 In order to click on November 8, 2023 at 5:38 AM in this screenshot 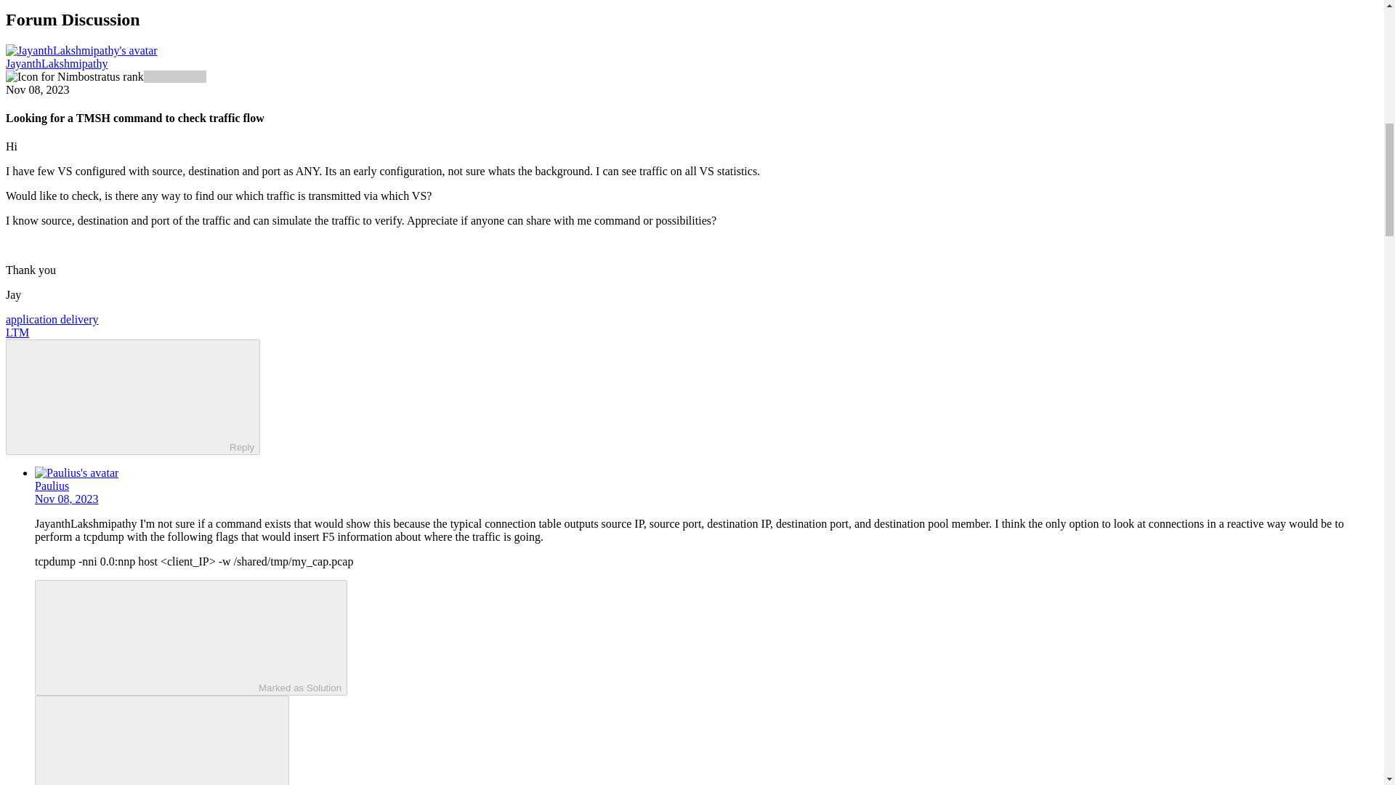, I will do `click(67, 499)`.